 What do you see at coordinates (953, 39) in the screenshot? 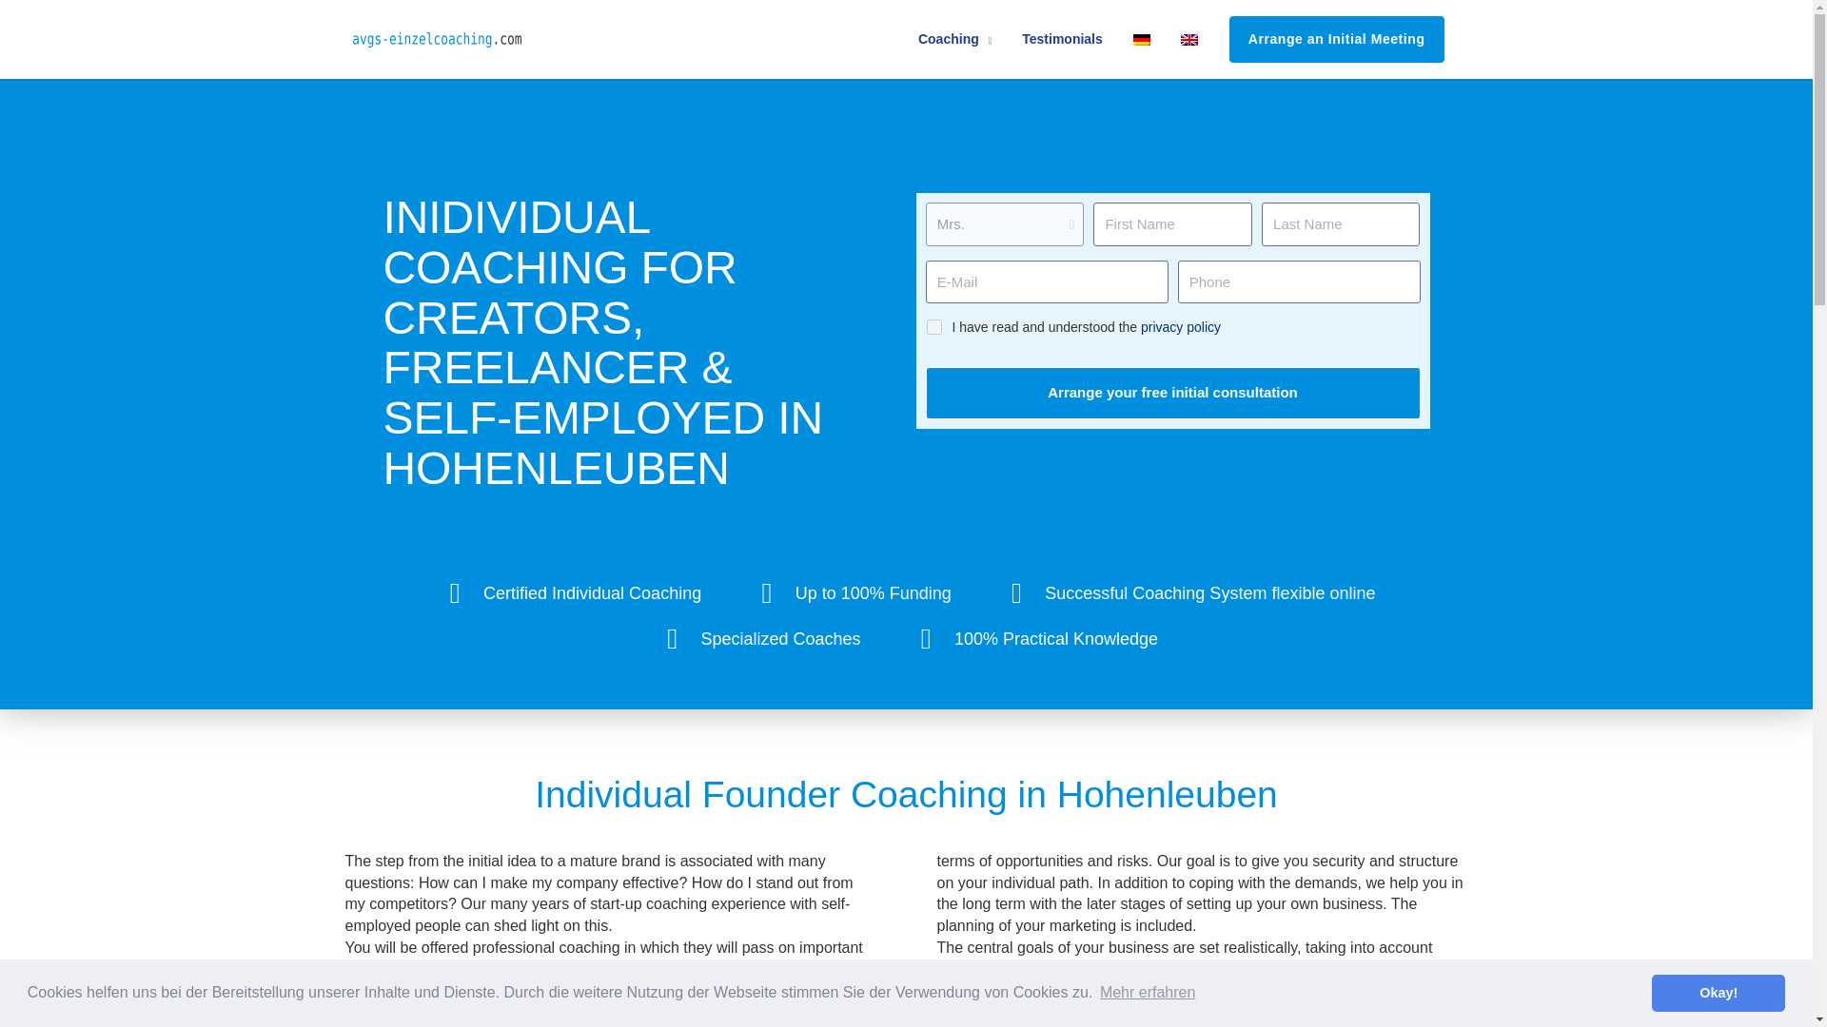
I see `Coaching` at bounding box center [953, 39].